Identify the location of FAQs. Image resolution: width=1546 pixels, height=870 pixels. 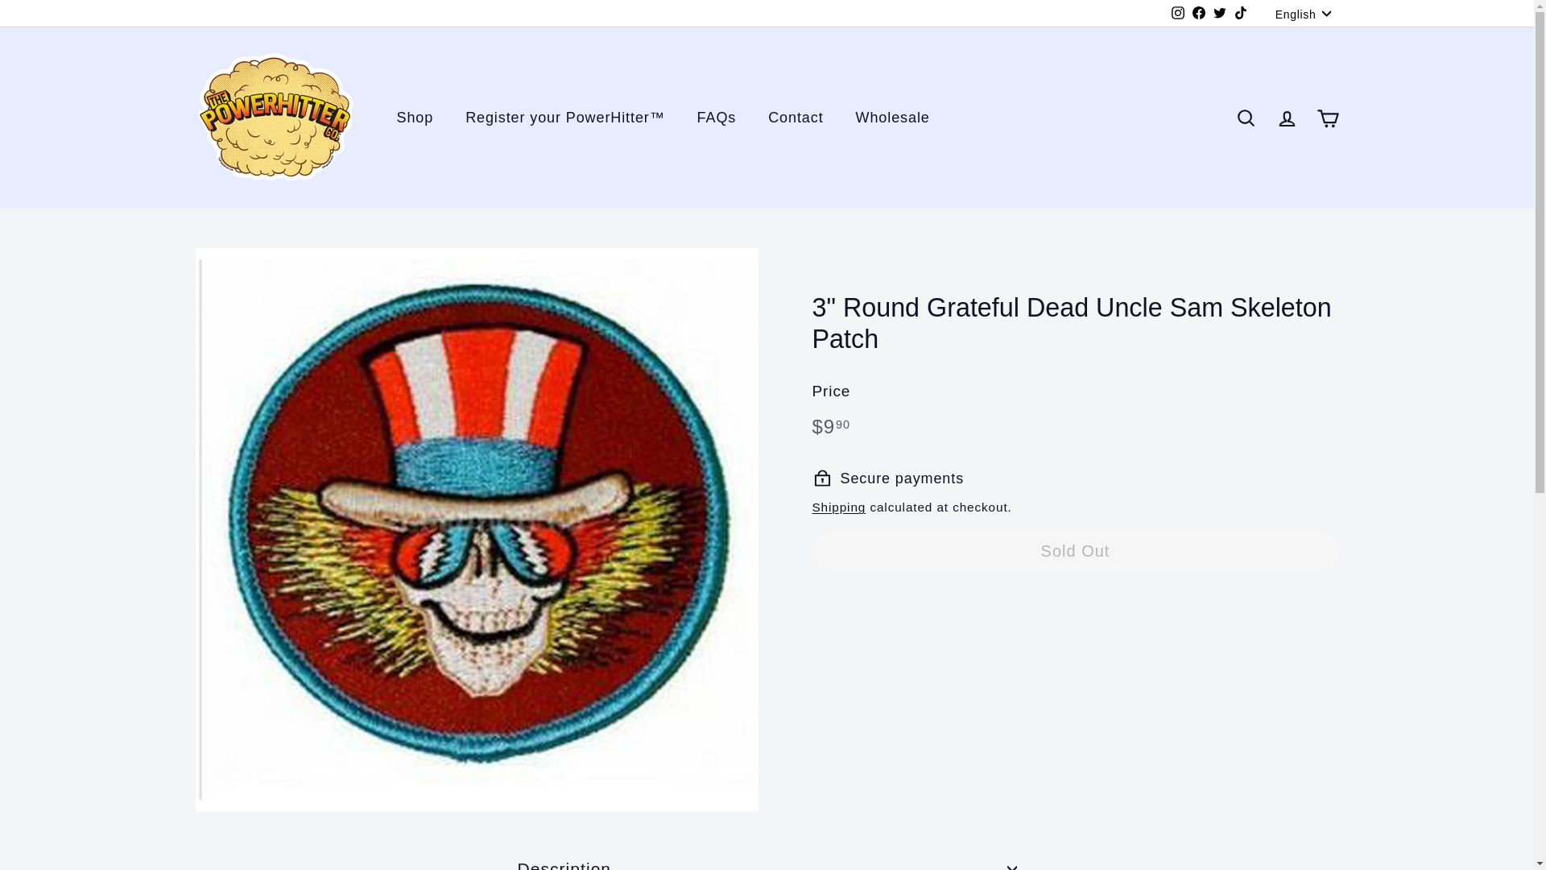
(717, 118).